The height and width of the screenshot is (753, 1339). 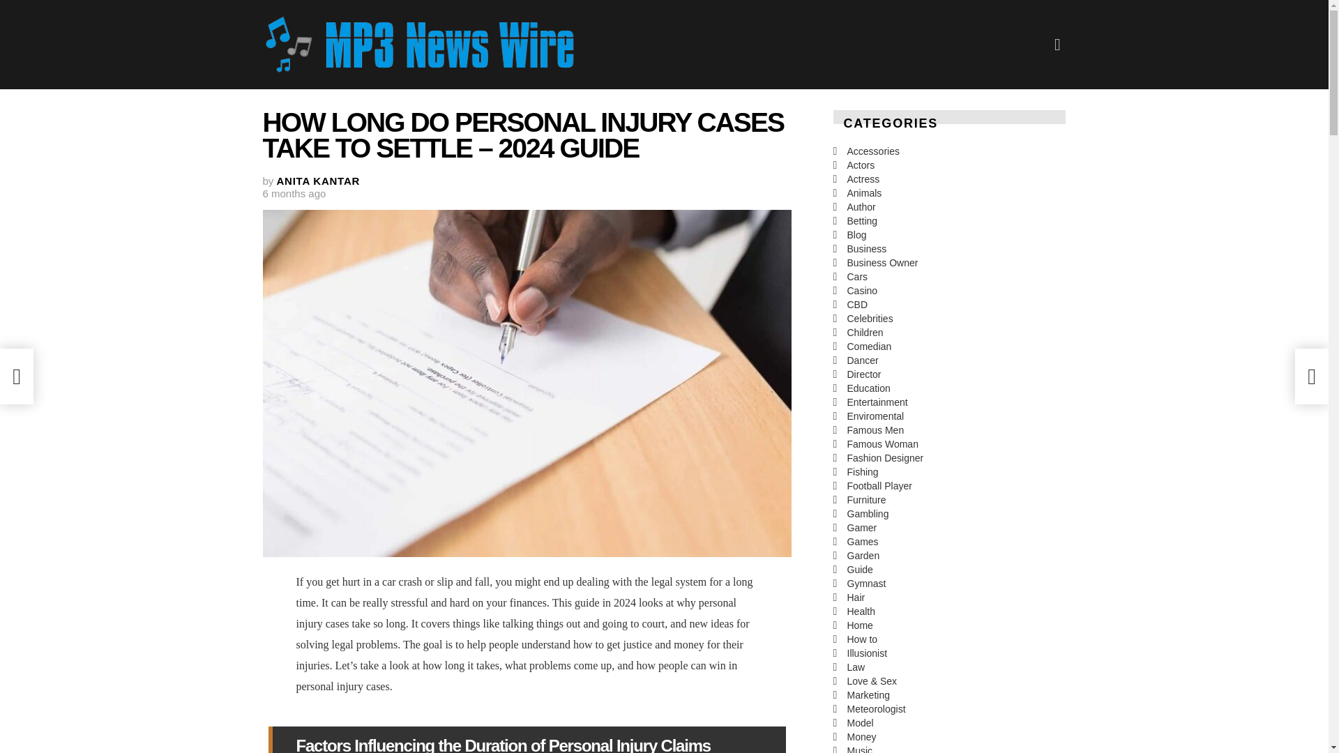 I want to click on Posts by Anita Kantar, so click(x=318, y=180).